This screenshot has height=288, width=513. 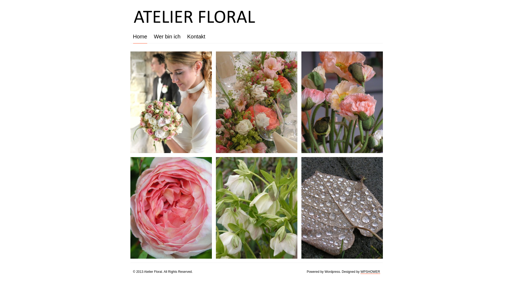 What do you see at coordinates (171, 102) in the screenshot?
I see `Hochzeit` at bounding box center [171, 102].